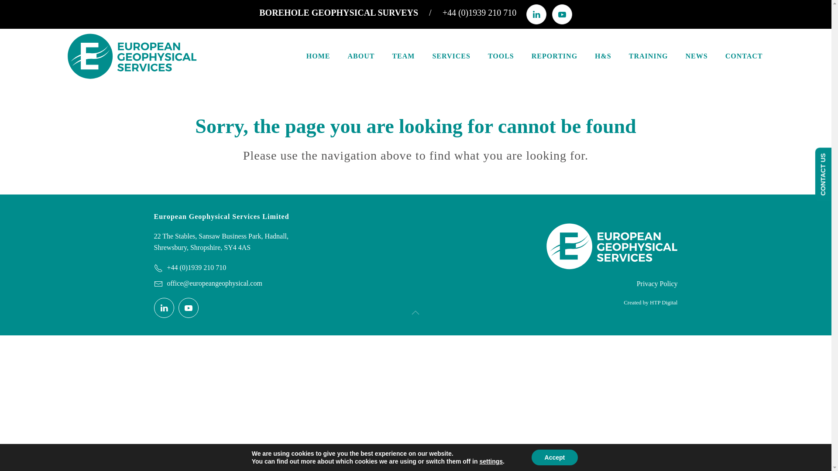 The image size is (838, 471). What do you see at coordinates (744, 56) in the screenshot?
I see `CONTACT` at bounding box center [744, 56].